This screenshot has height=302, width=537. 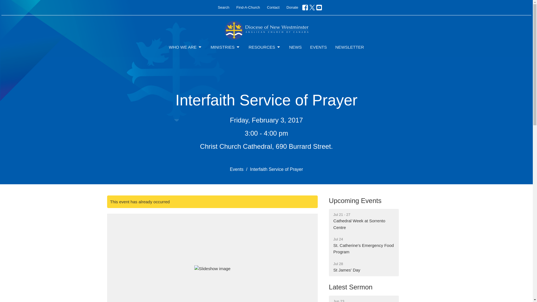 I want to click on WHO WE ARE, so click(x=186, y=47).